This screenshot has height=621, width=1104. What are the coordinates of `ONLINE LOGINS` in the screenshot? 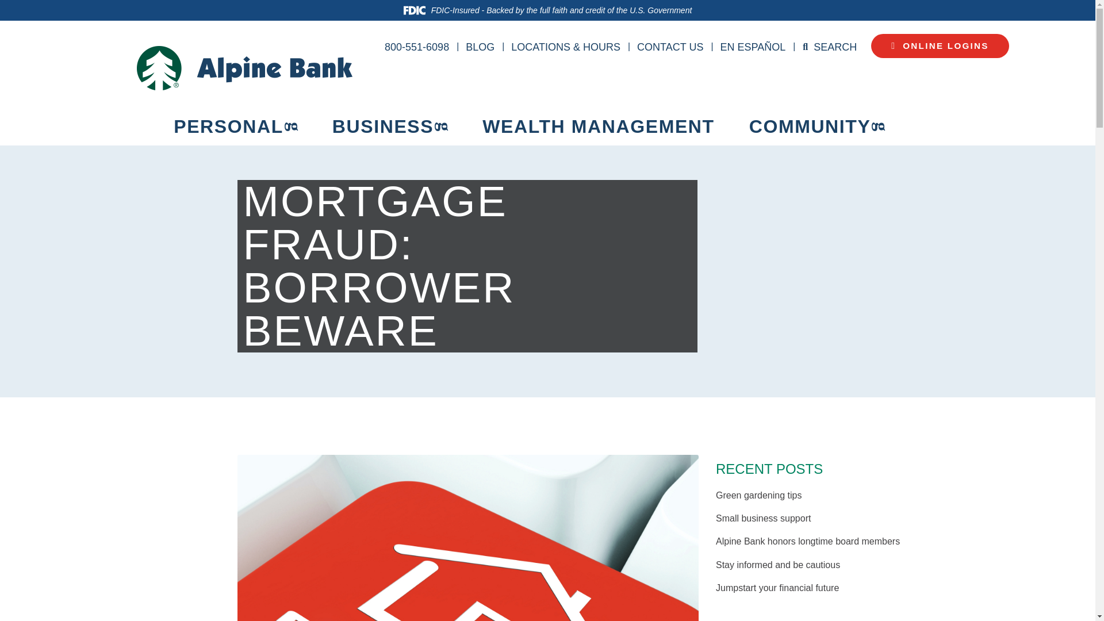 It's located at (940, 46).